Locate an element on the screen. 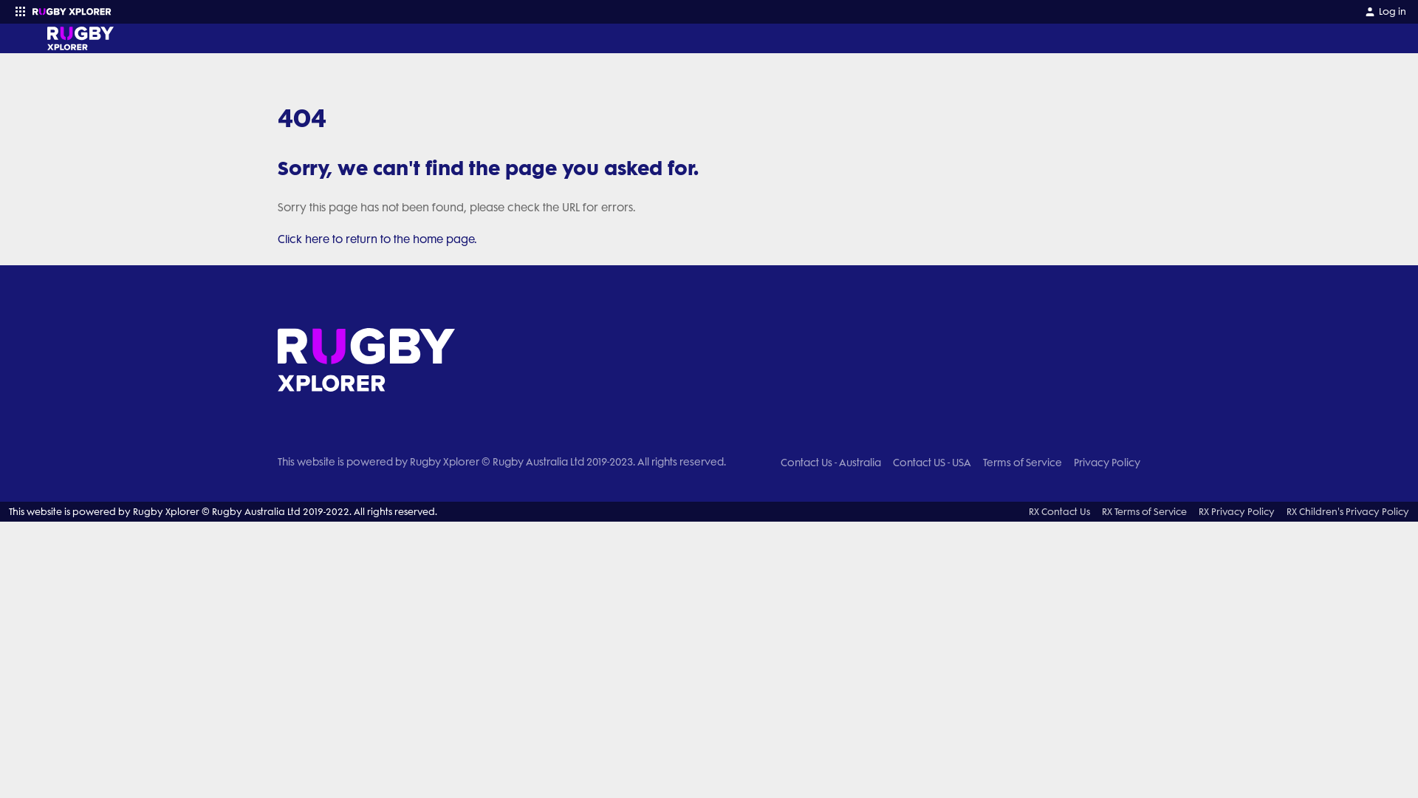  Privacy Policy is located at coordinates (1107, 463).